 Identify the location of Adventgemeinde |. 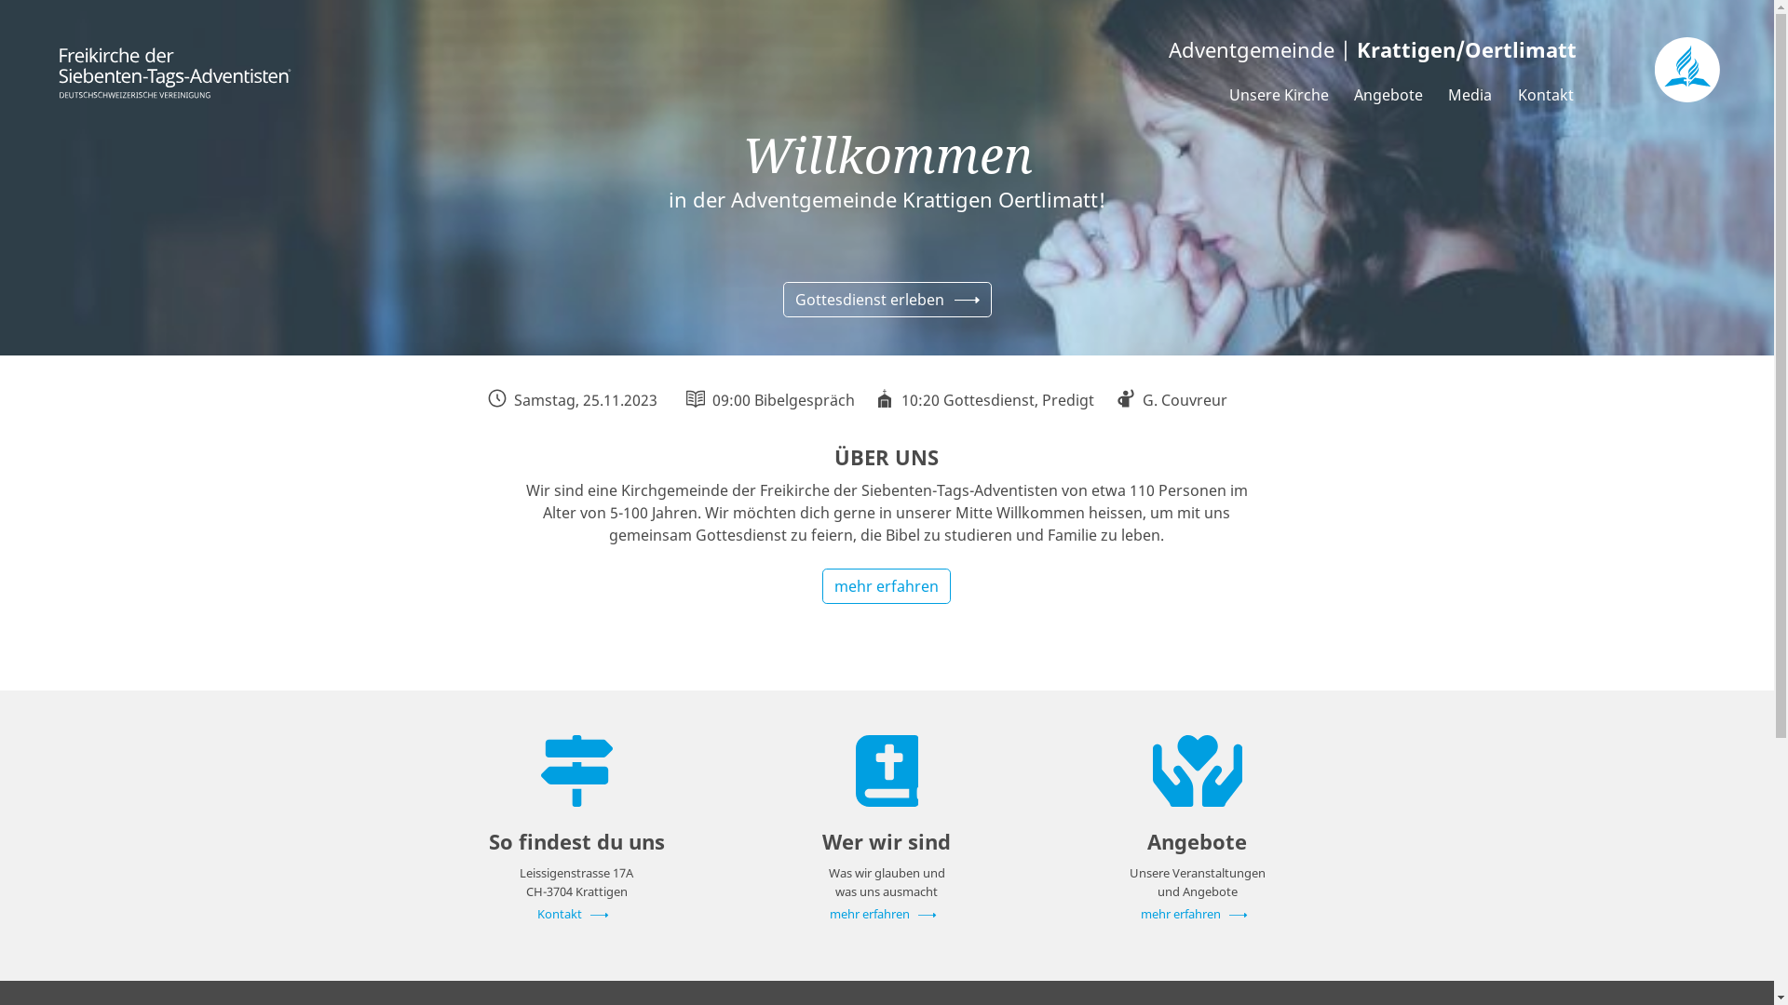
(976, 50).